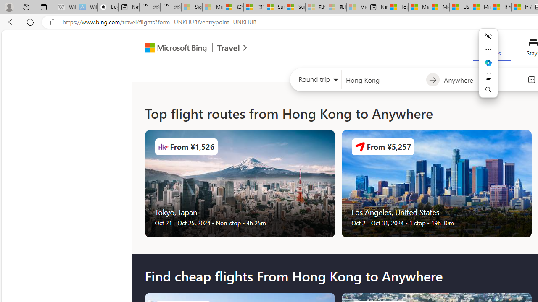  Describe the element at coordinates (481, 80) in the screenshot. I see `Class: autosuggest-container full-height no-y-padding` at that location.